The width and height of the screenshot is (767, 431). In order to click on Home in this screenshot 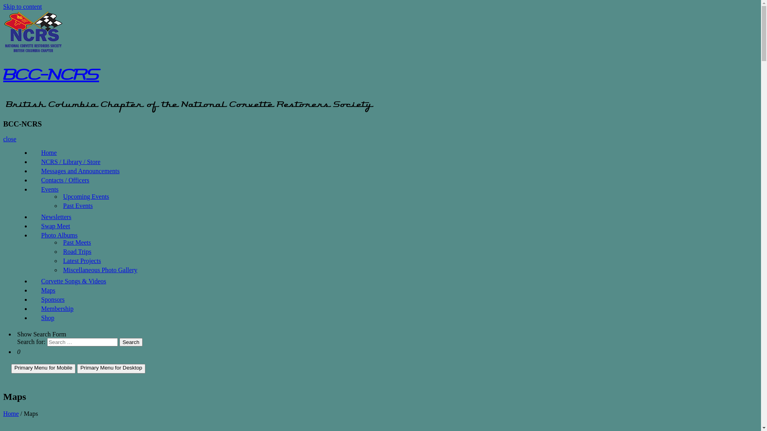, I will do `click(49, 152)`.